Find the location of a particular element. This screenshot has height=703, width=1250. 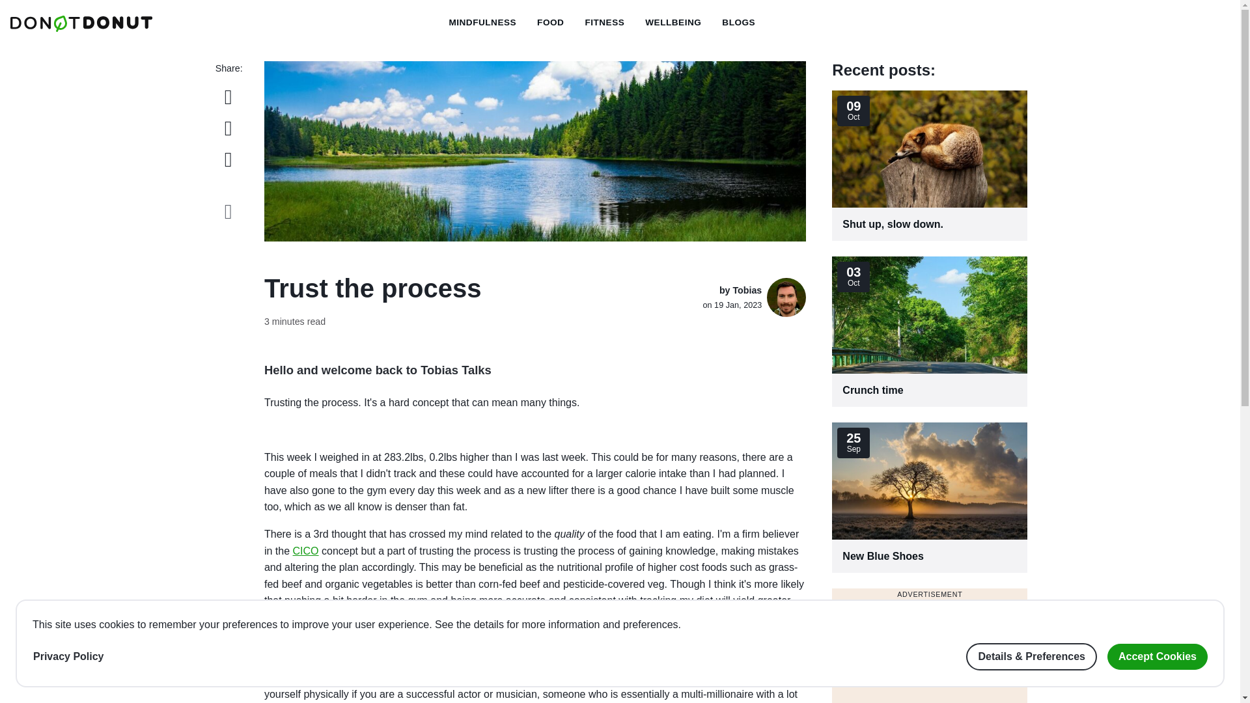

WELLBEING is located at coordinates (930, 165).